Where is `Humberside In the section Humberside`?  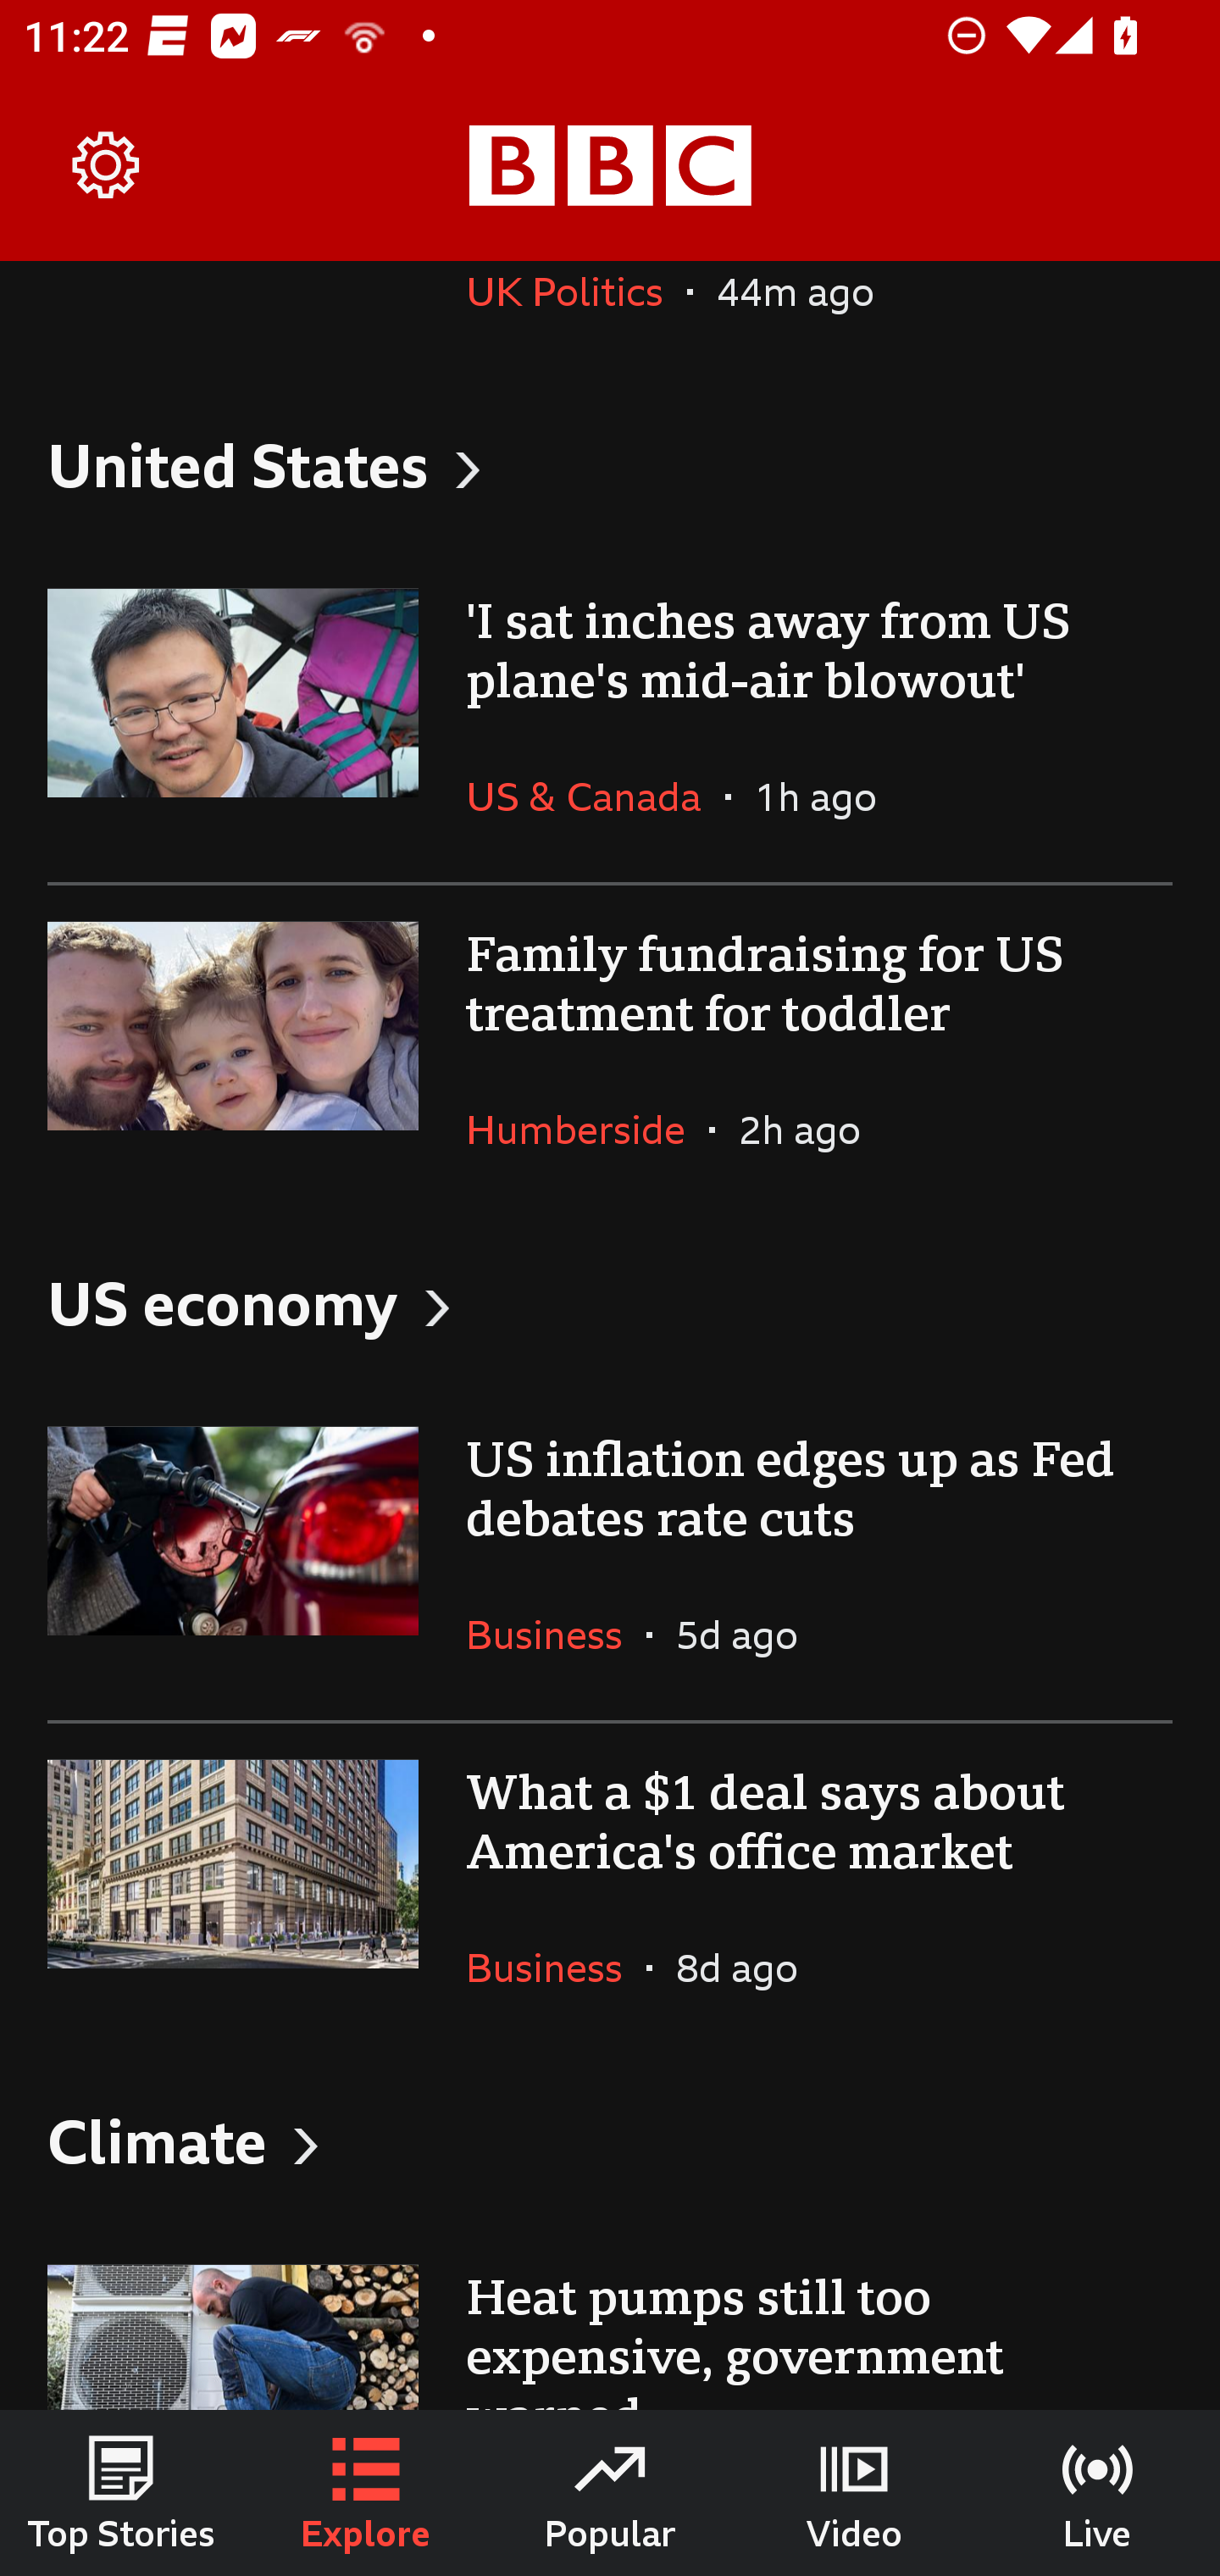 Humberside In the section Humberside is located at coordinates (587, 1129).